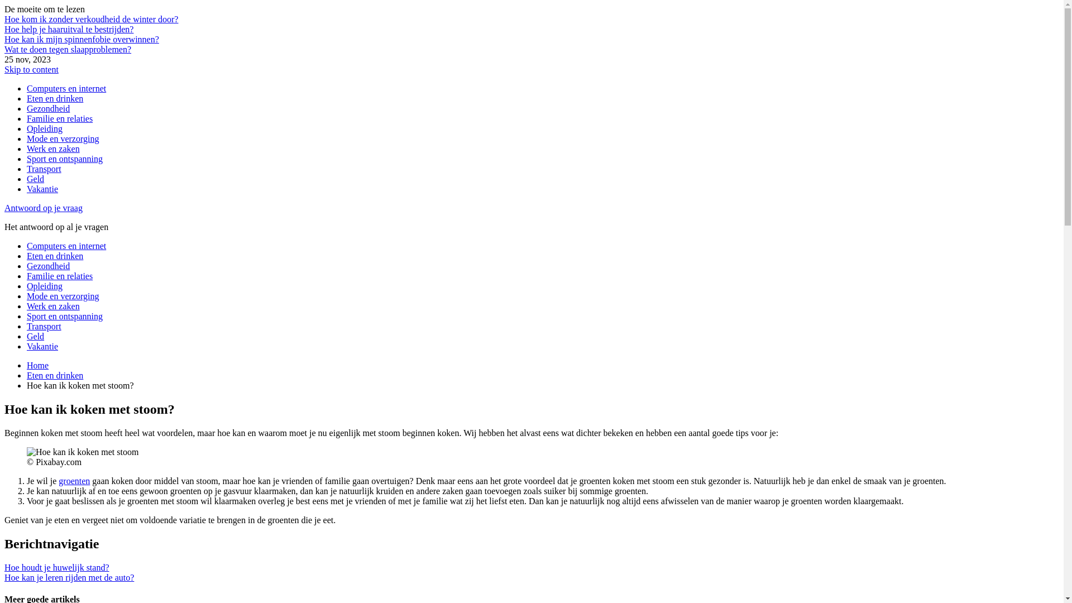 This screenshot has height=603, width=1072. What do you see at coordinates (45, 286) in the screenshot?
I see `Opleiding` at bounding box center [45, 286].